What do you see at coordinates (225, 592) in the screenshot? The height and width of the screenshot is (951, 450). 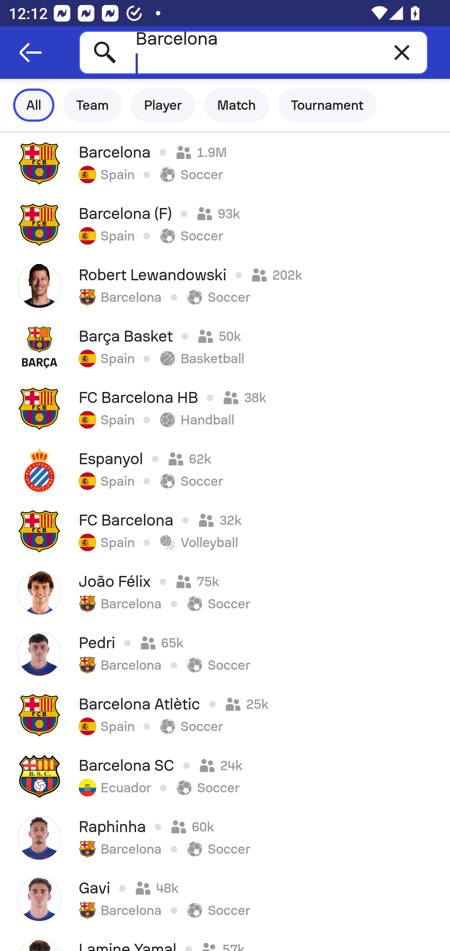 I see `João Félix 75k Barcelona Soccer` at bounding box center [225, 592].